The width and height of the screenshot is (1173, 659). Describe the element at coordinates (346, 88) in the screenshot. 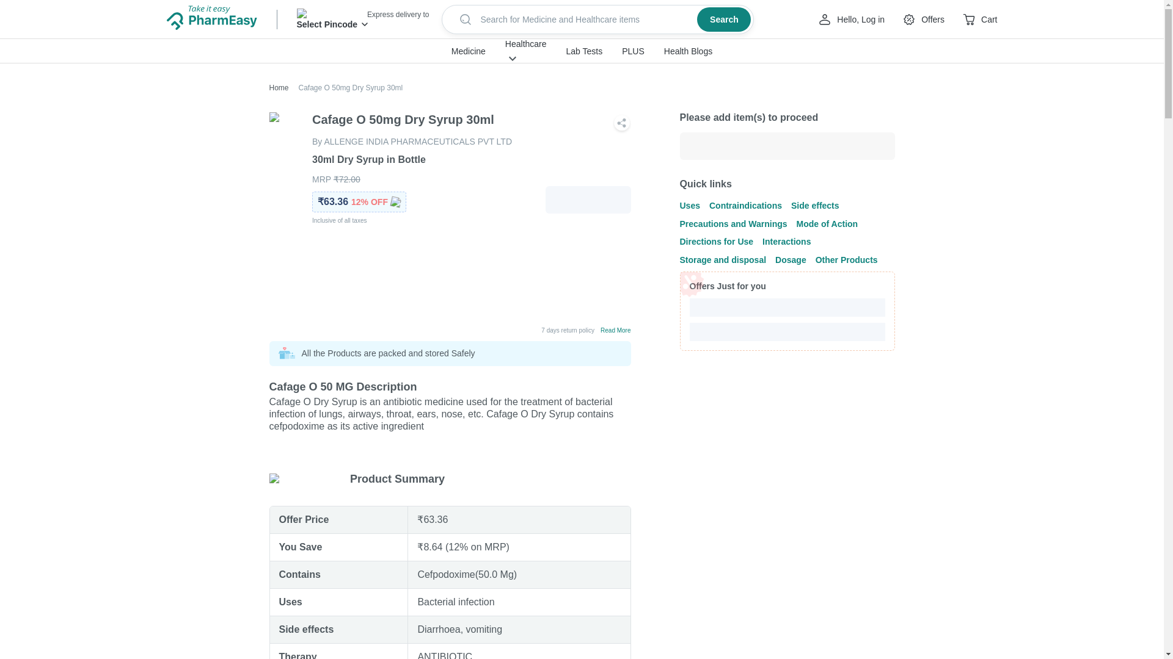

I see `Cafage O 50mg Dry Syrup 30ml` at that location.